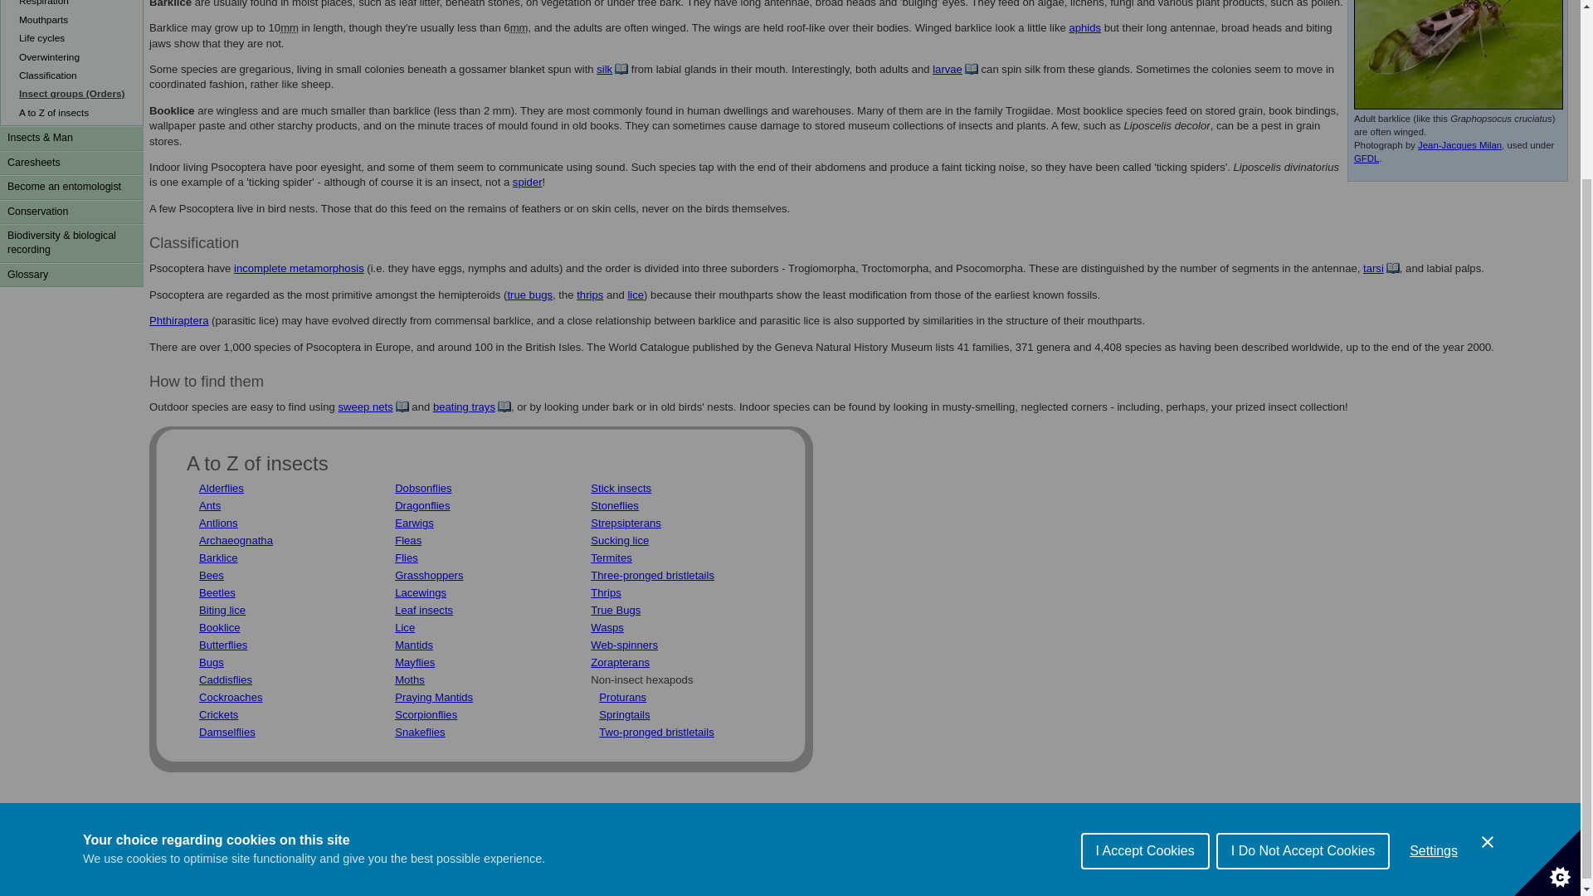 Image resolution: width=1593 pixels, height=896 pixels. What do you see at coordinates (954, 68) in the screenshot?
I see `Look up 'larva' in the Entomologists' Glossary` at bounding box center [954, 68].